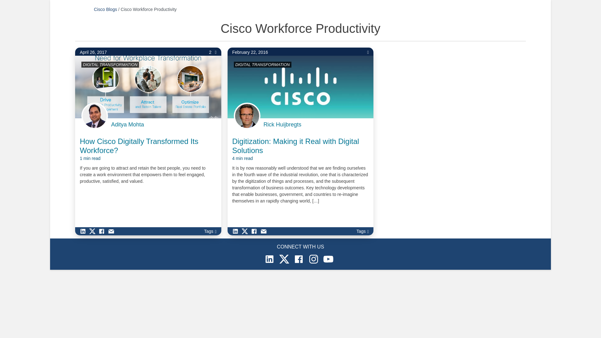 The width and height of the screenshot is (601, 338). Describe the element at coordinates (213, 52) in the screenshot. I see `2` at that location.